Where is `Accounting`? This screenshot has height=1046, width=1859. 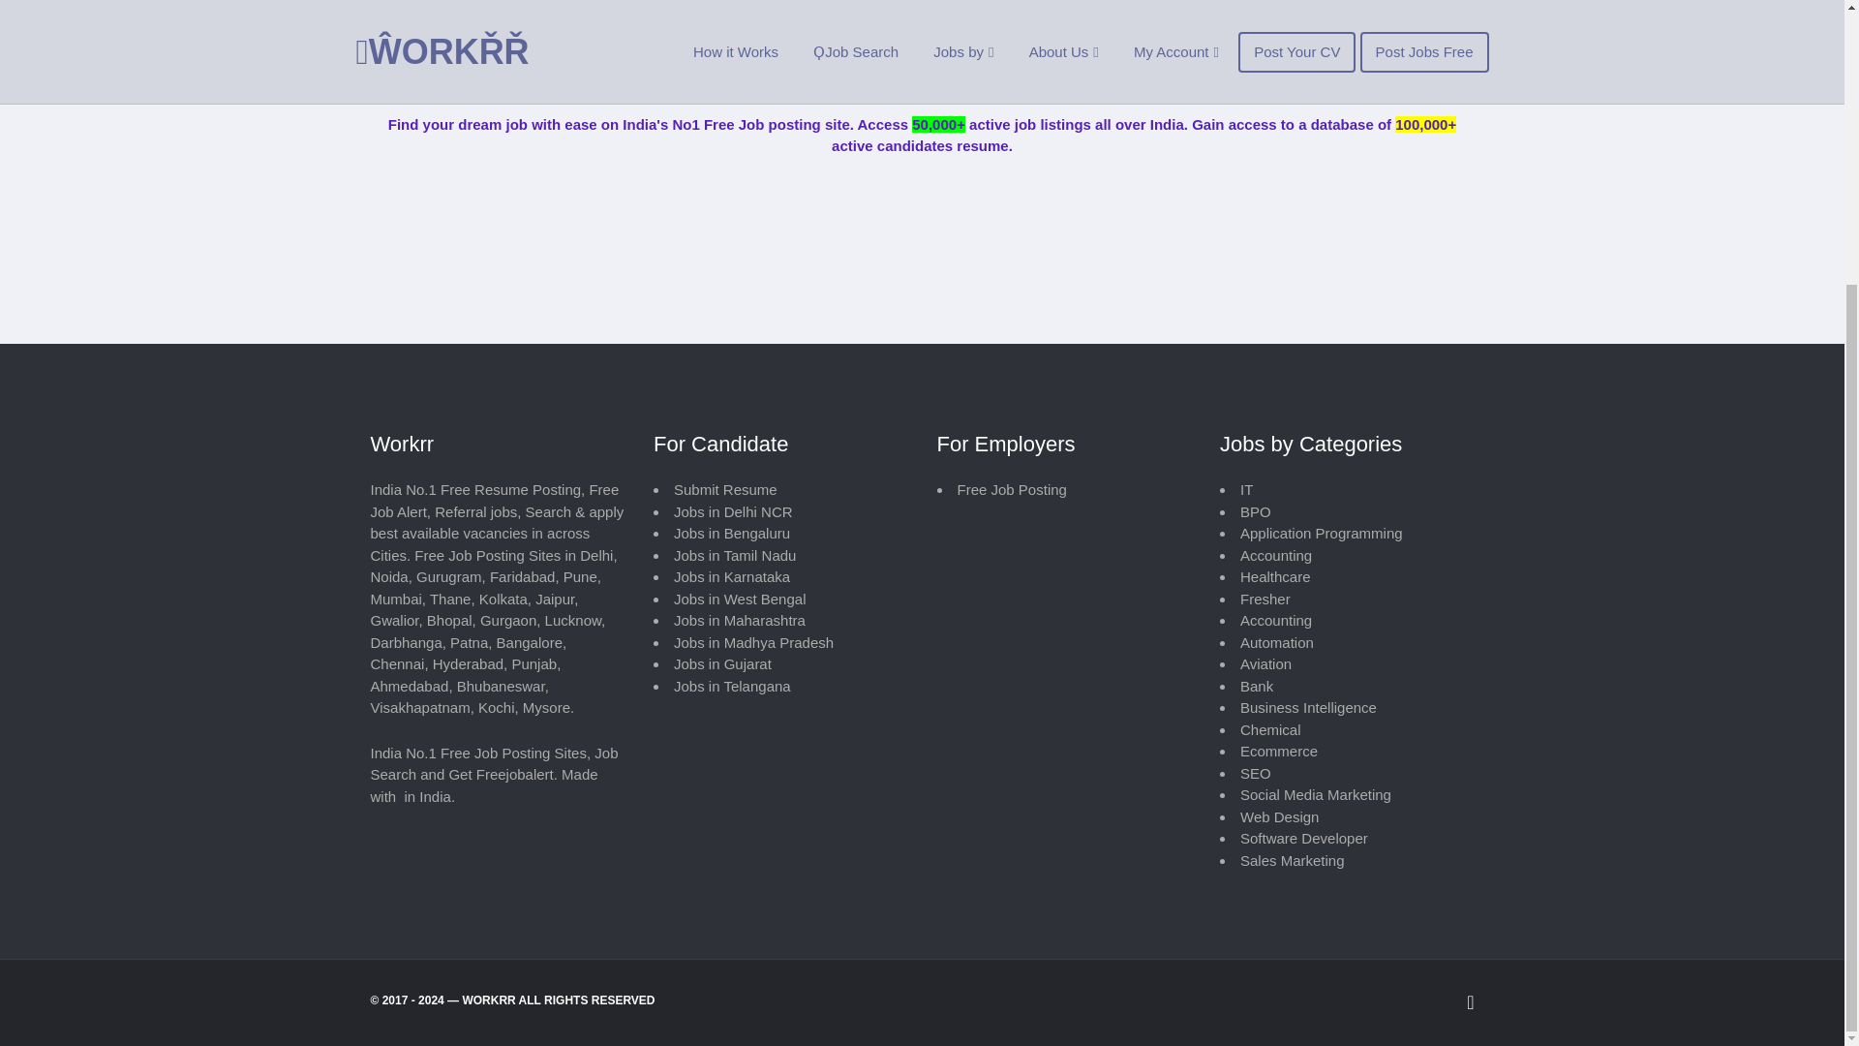 Accounting is located at coordinates (1276, 555).